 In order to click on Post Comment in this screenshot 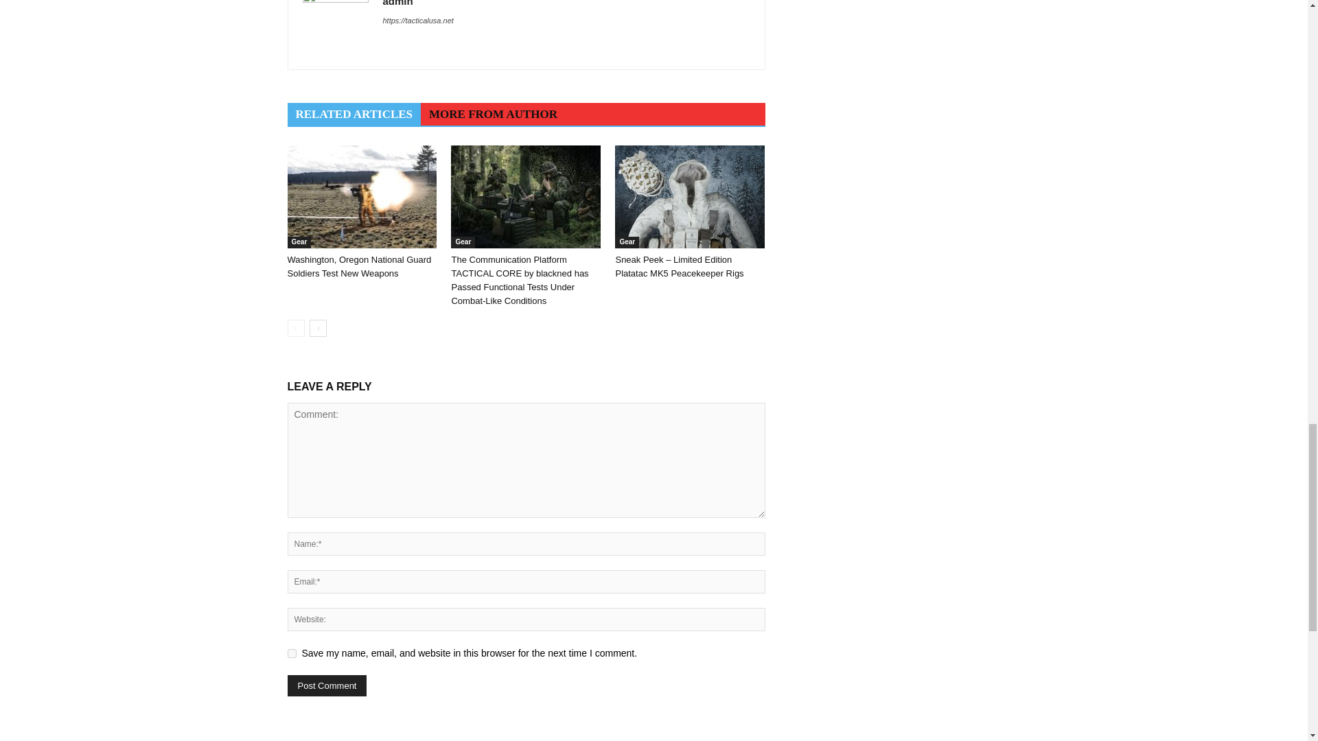, I will do `click(327, 685)`.